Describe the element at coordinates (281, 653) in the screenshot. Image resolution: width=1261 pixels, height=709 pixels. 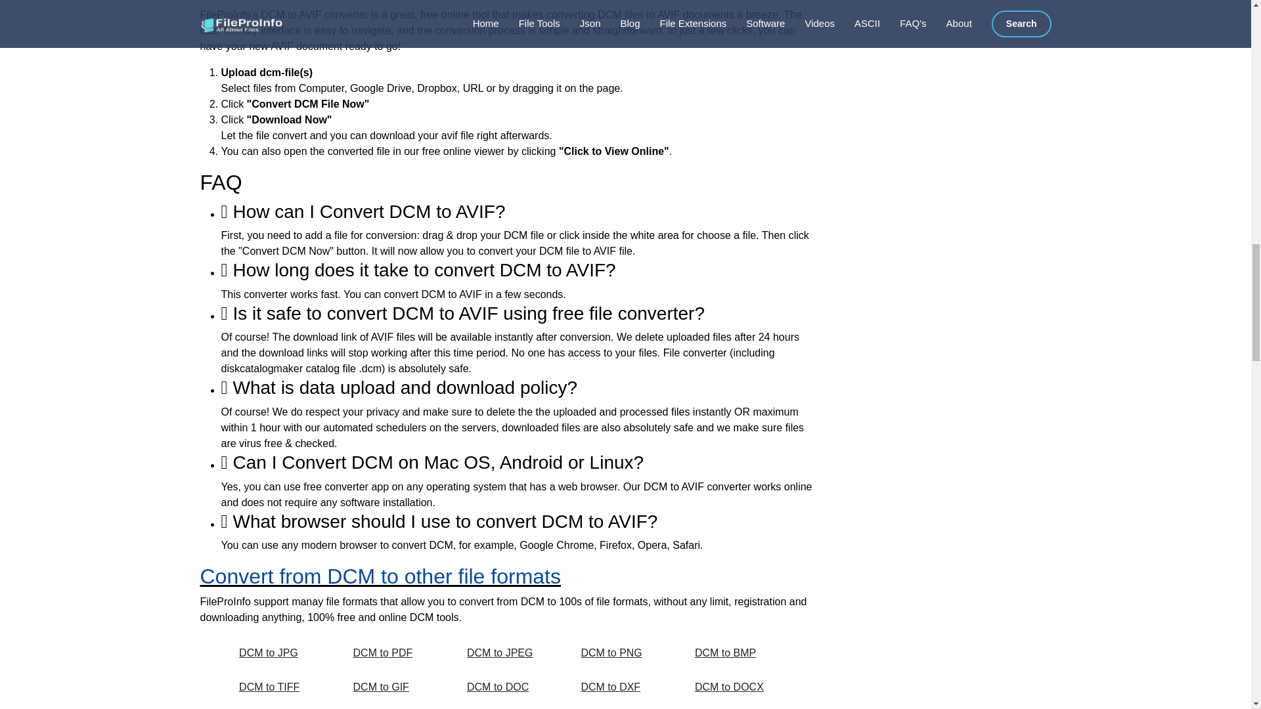
I see `DCM to JPG` at that location.